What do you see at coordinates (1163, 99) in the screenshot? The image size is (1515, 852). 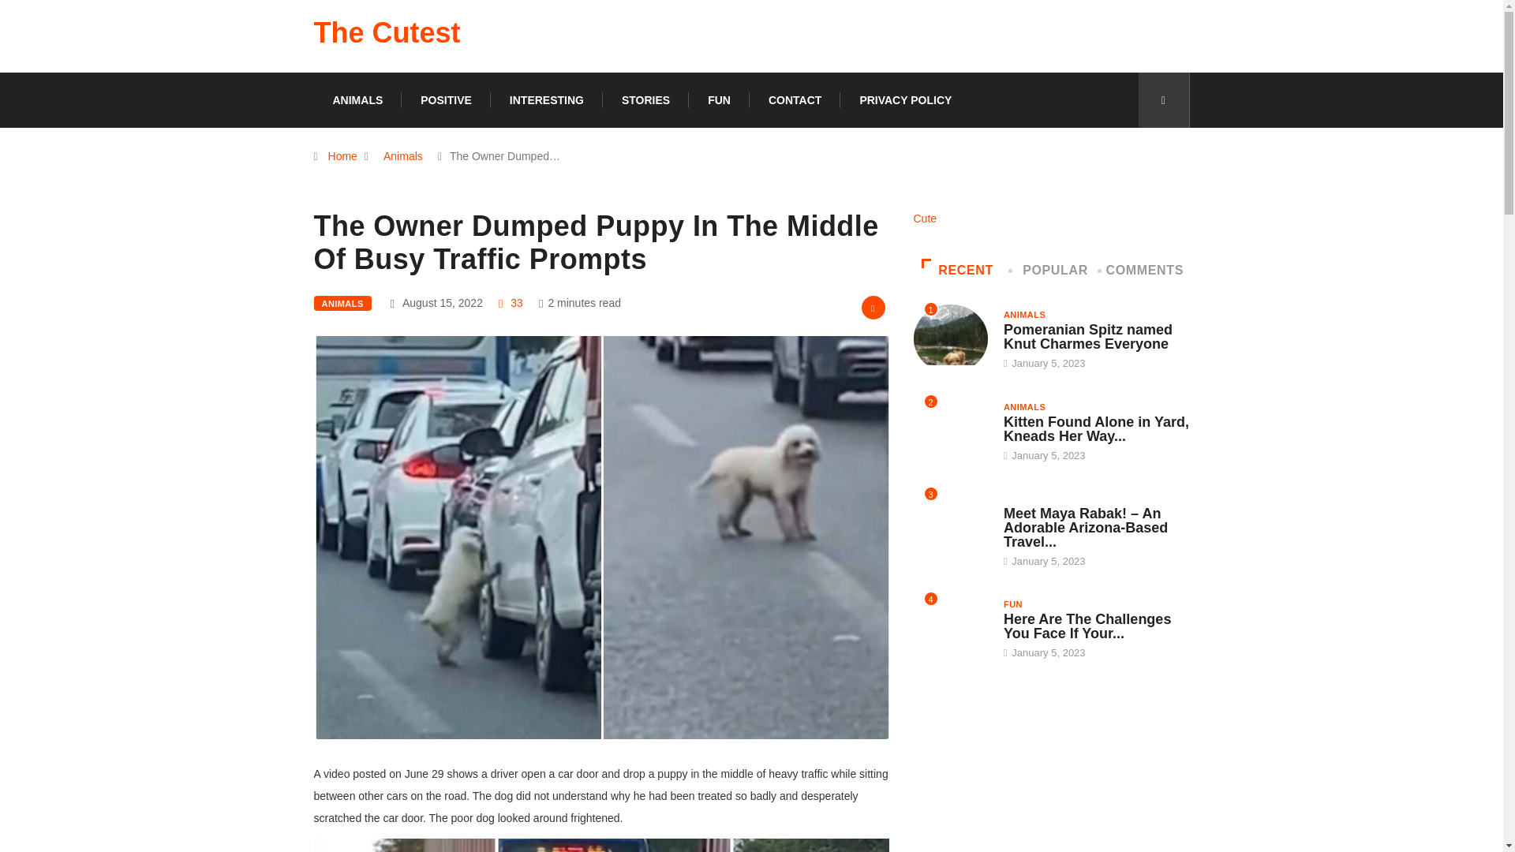 I see `popup modal for search` at bounding box center [1163, 99].